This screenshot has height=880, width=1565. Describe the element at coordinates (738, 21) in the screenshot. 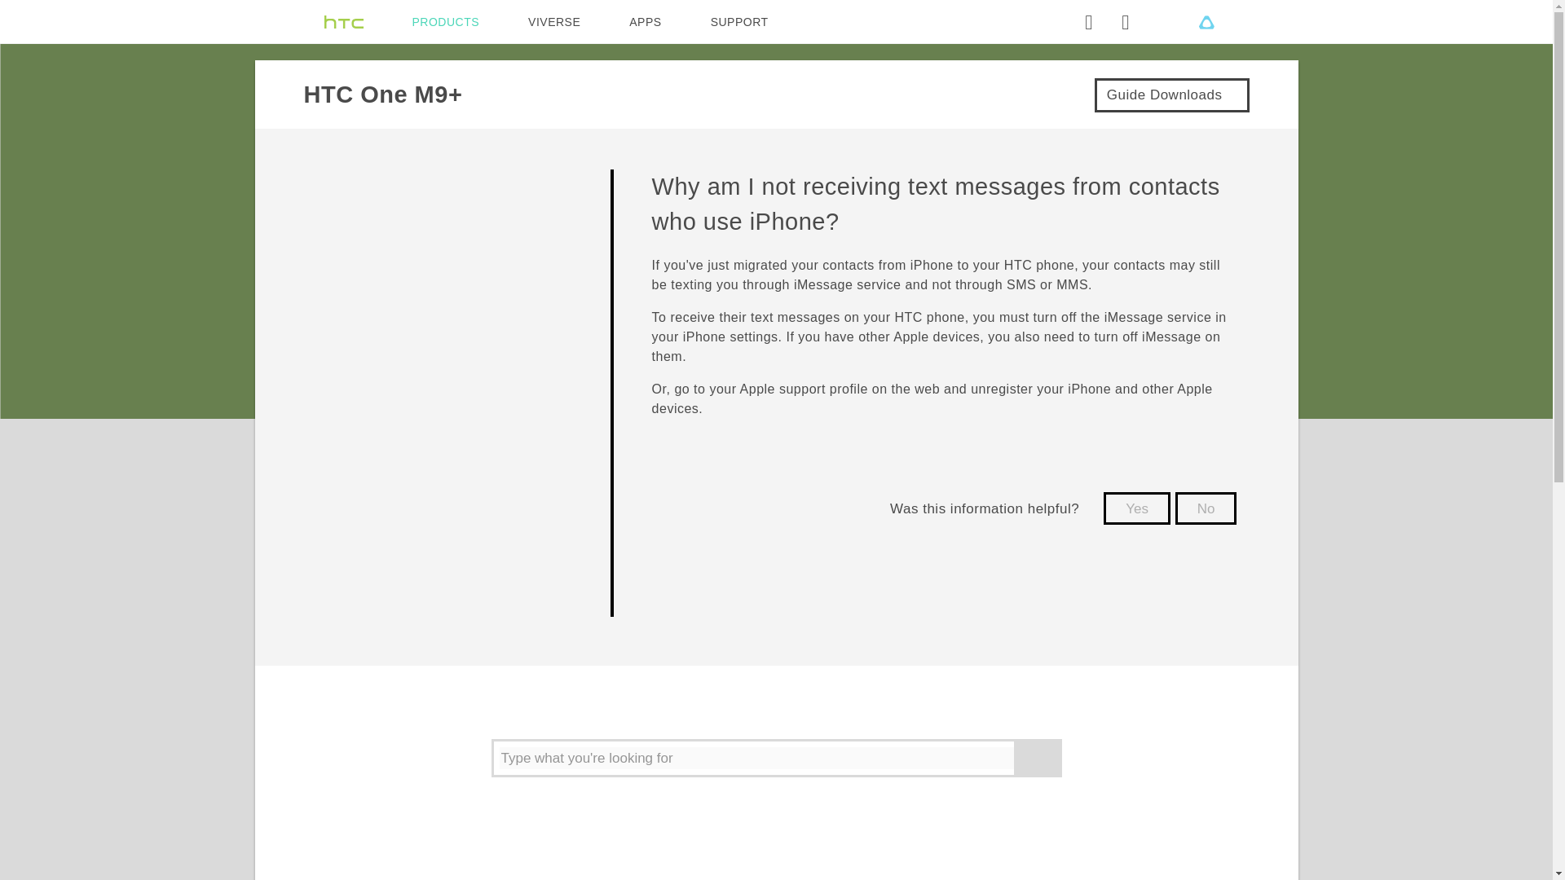

I see `SUPPORT` at that location.